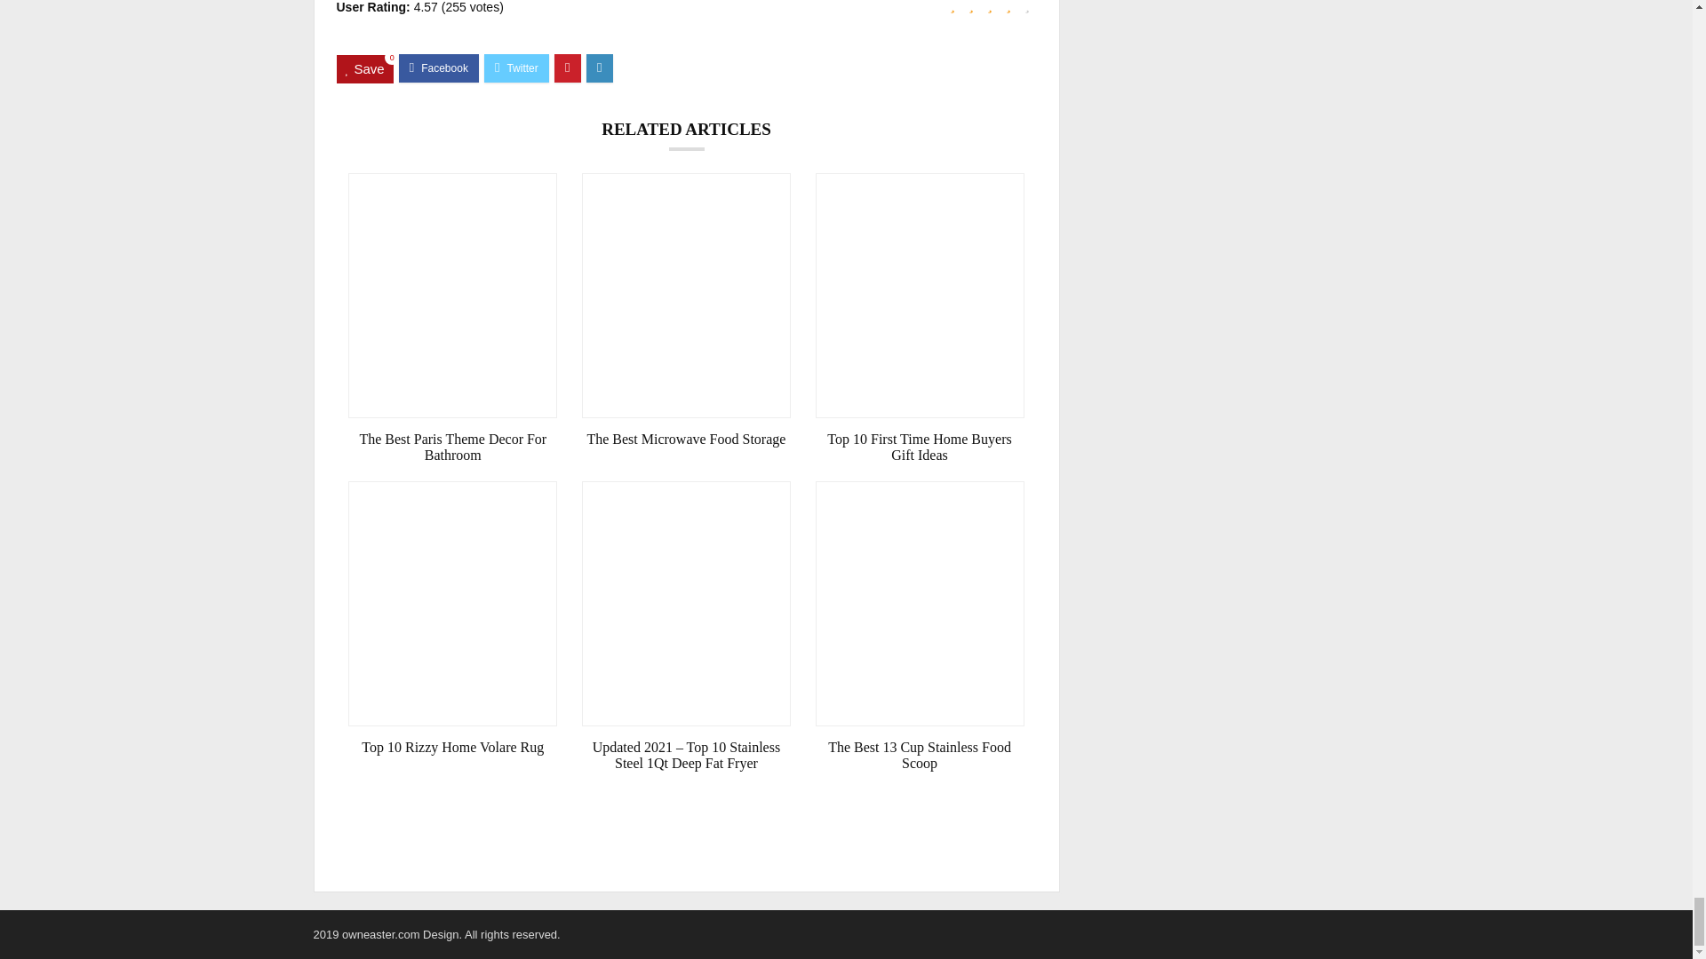 The height and width of the screenshot is (959, 1706). I want to click on Top 10 Rizzy Home Volare Rug, so click(452, 748).